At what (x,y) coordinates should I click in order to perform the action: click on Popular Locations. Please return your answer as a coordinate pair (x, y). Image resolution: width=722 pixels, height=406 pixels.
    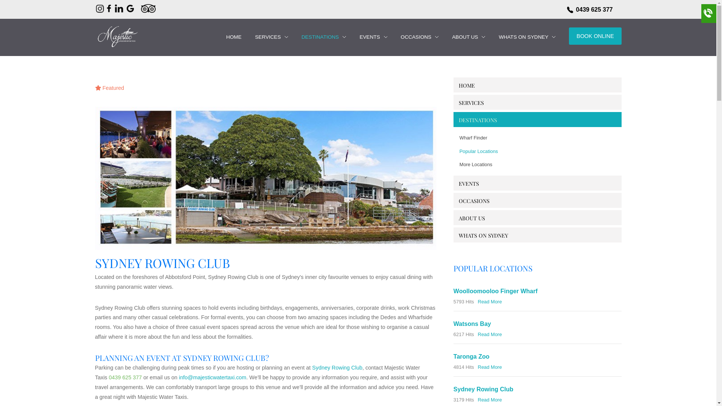
    Looking at the image, I should click on (546, 151).